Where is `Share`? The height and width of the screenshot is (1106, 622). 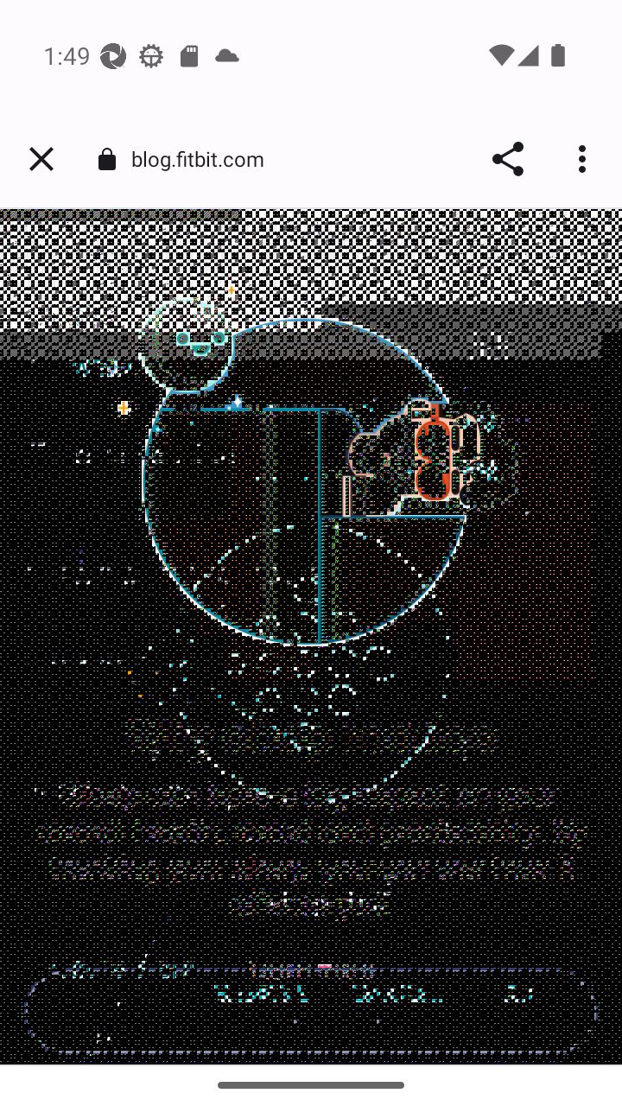 Share is located at coordinates (508, 159).